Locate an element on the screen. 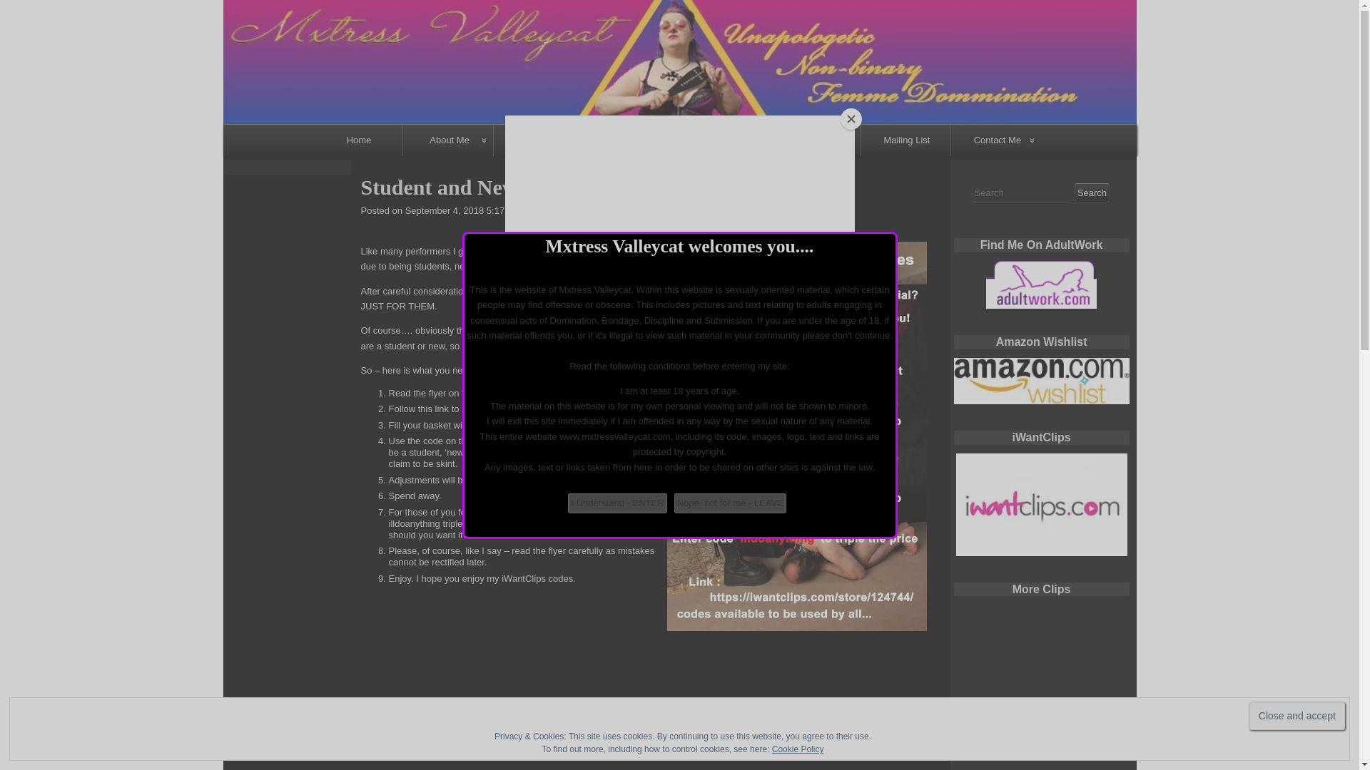  Fabulous Feet is located at coordinates (631, 173).